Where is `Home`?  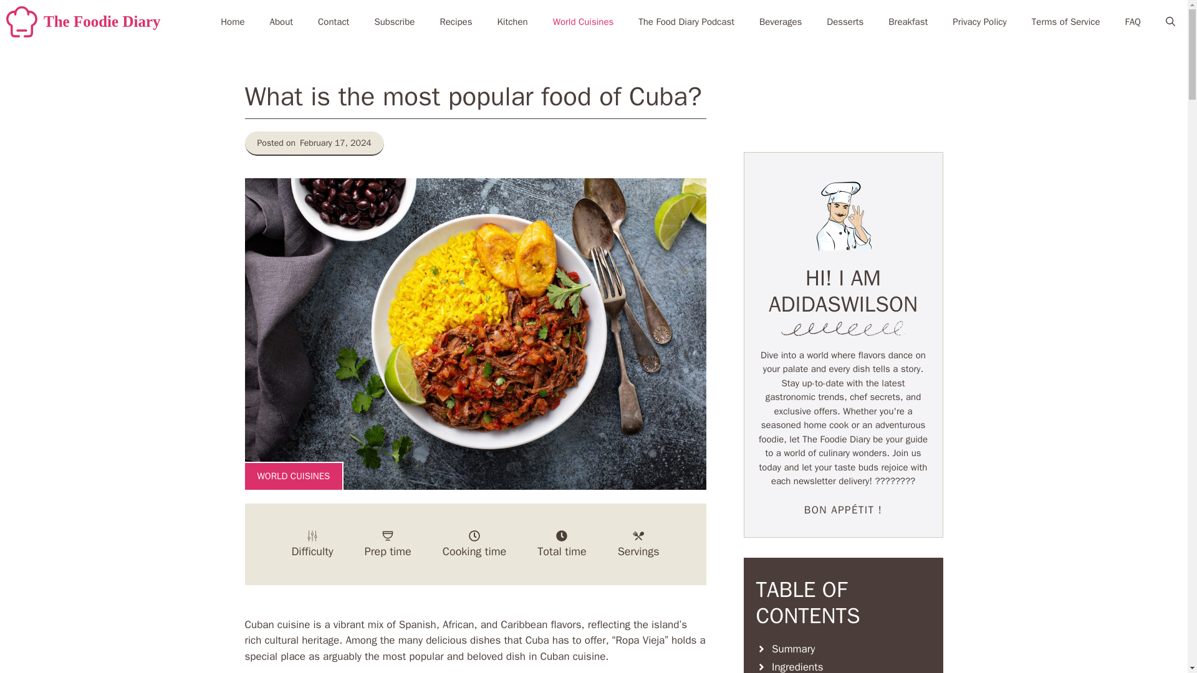 Home is located at coordinates (233, 21).